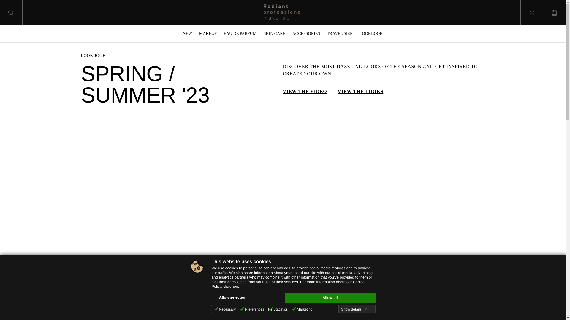 The width and height of the screenshot is (570, 320). What do you see at coordinates (231, 287) in the screenshot?
I see `click here` at bounding box center [231, 287].